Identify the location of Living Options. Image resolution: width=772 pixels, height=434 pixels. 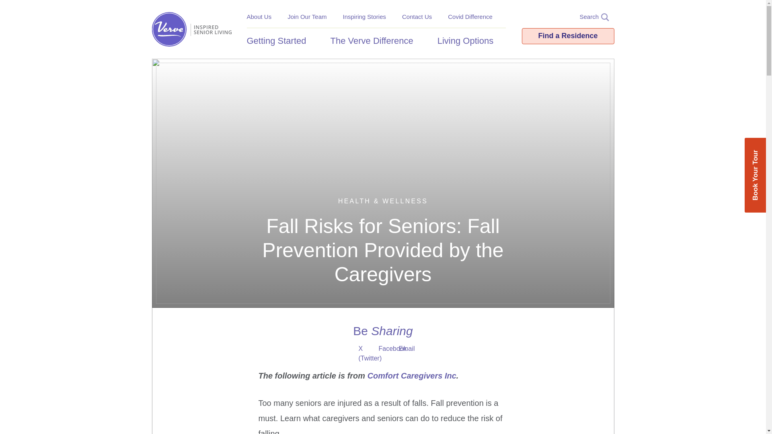
(469, 41).